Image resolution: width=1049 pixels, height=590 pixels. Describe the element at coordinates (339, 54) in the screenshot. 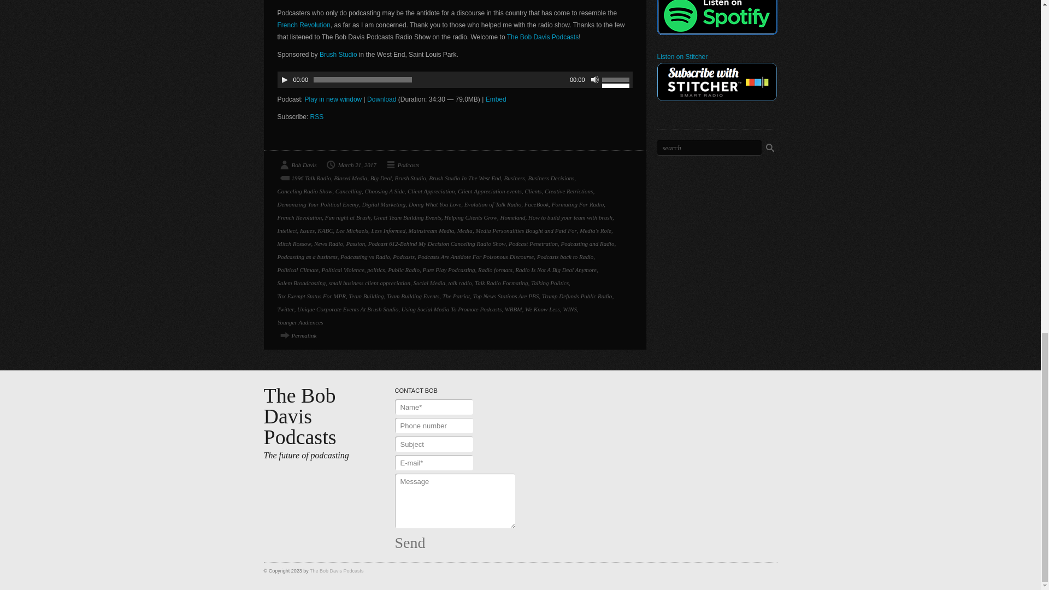

I see `Brush Studio` at that location.